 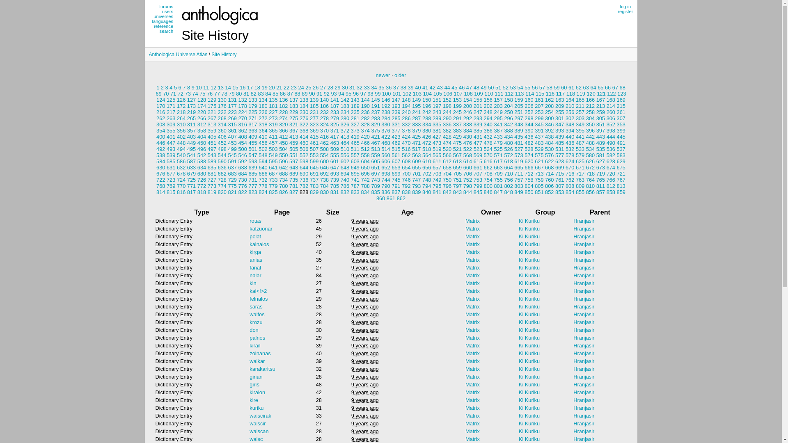 What do you see at coordinates (161, 112) in the screenshot?
I see `216` at bounding box center [161, 112].